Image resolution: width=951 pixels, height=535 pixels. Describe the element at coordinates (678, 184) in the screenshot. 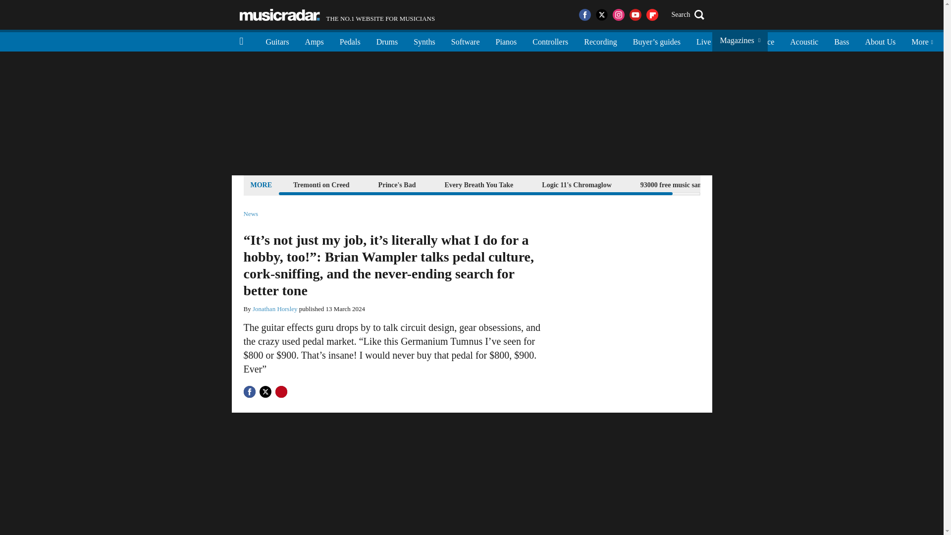

I see `Guitars` at that location.